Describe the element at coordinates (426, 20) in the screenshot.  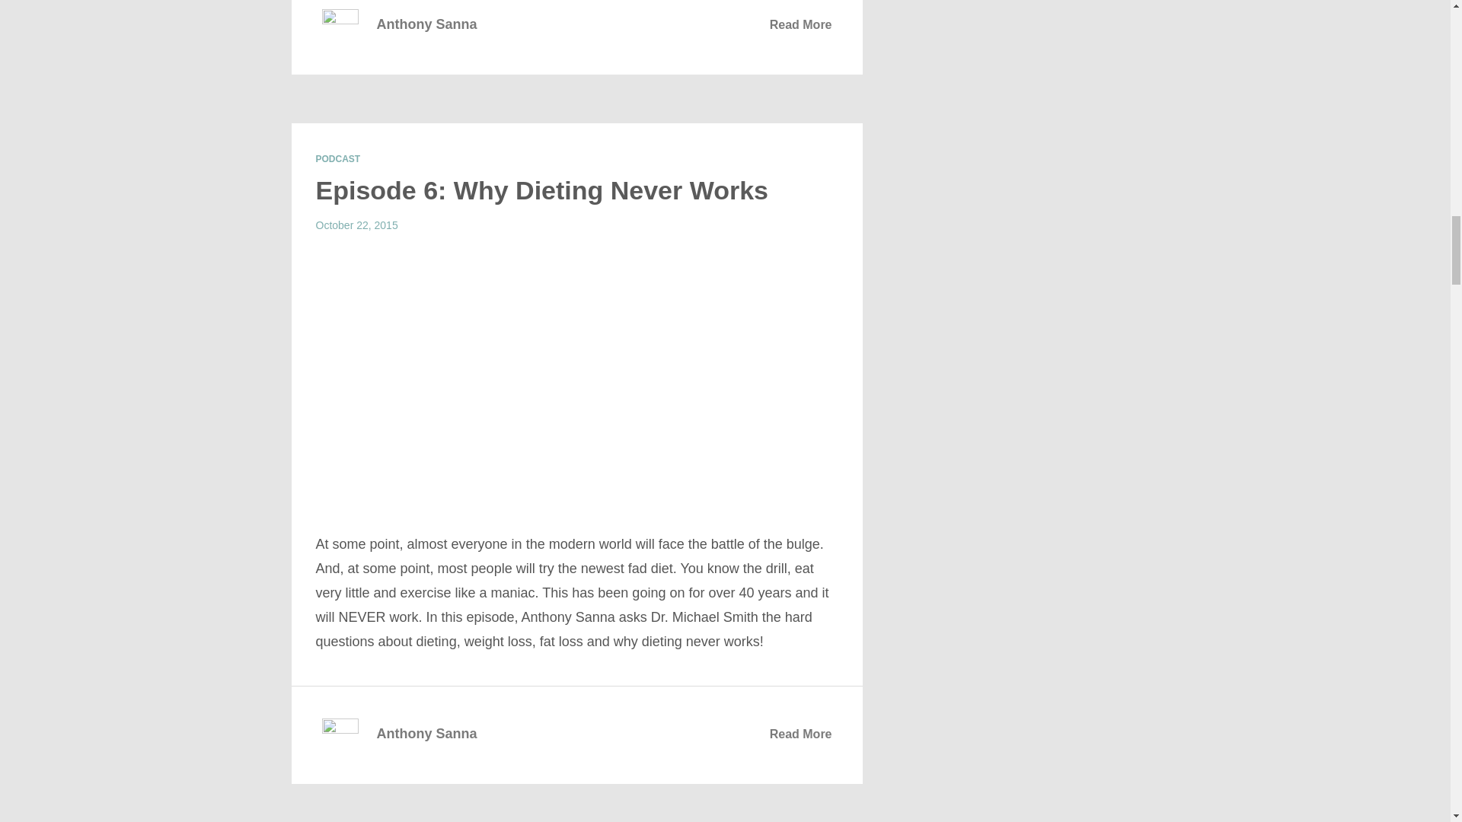
I see `Anthony Sanna` at that location.